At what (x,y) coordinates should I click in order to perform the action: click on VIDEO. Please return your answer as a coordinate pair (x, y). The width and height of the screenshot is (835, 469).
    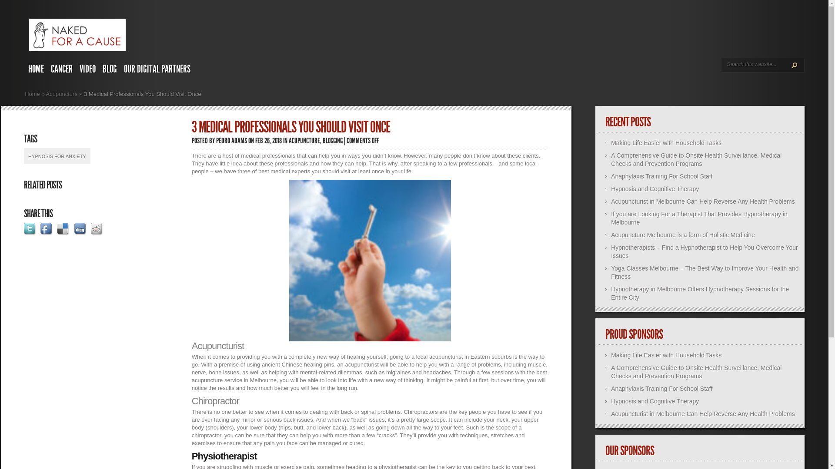
    Looking at the image, I should click on (88, 70).